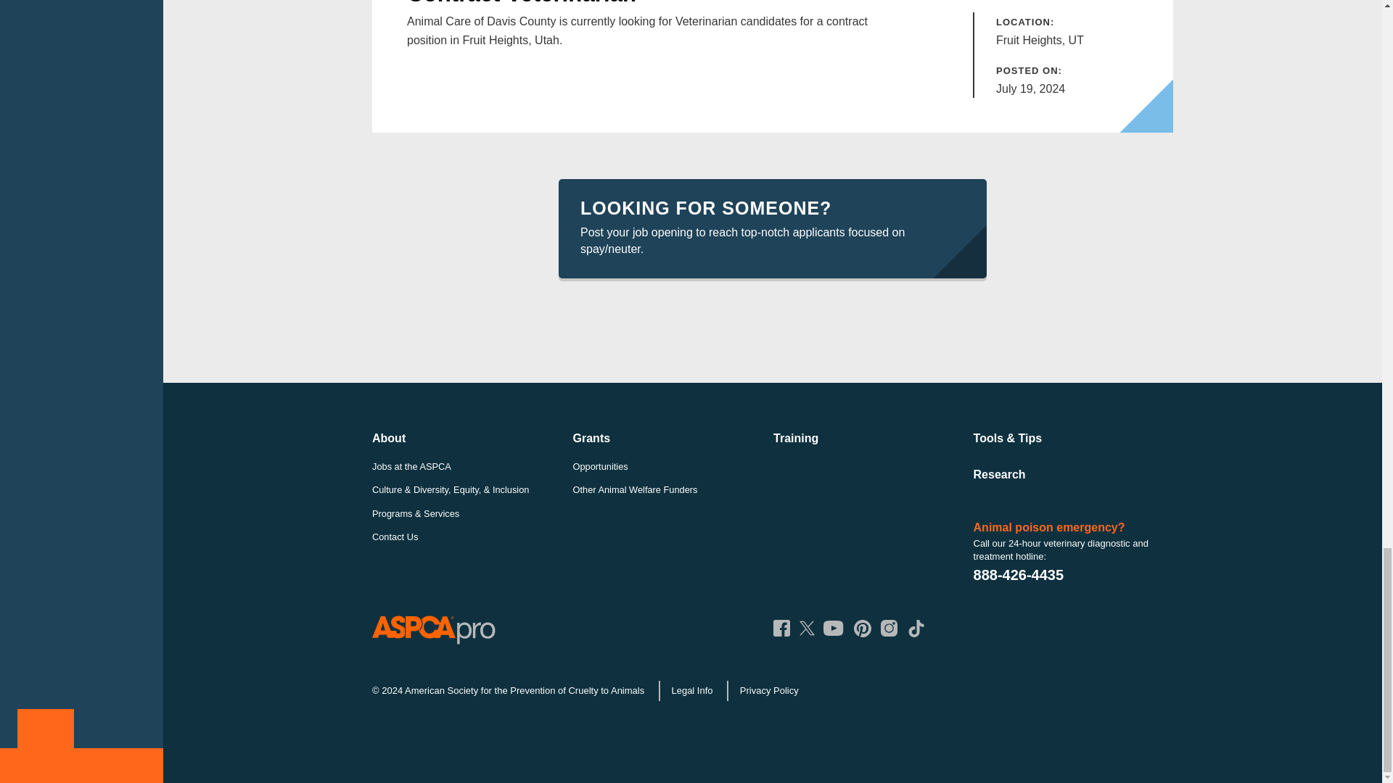 The image size is (1393, 783). Describe the element at coordinates (807, 628) in the screenshot. I see `Twitter` at that location.